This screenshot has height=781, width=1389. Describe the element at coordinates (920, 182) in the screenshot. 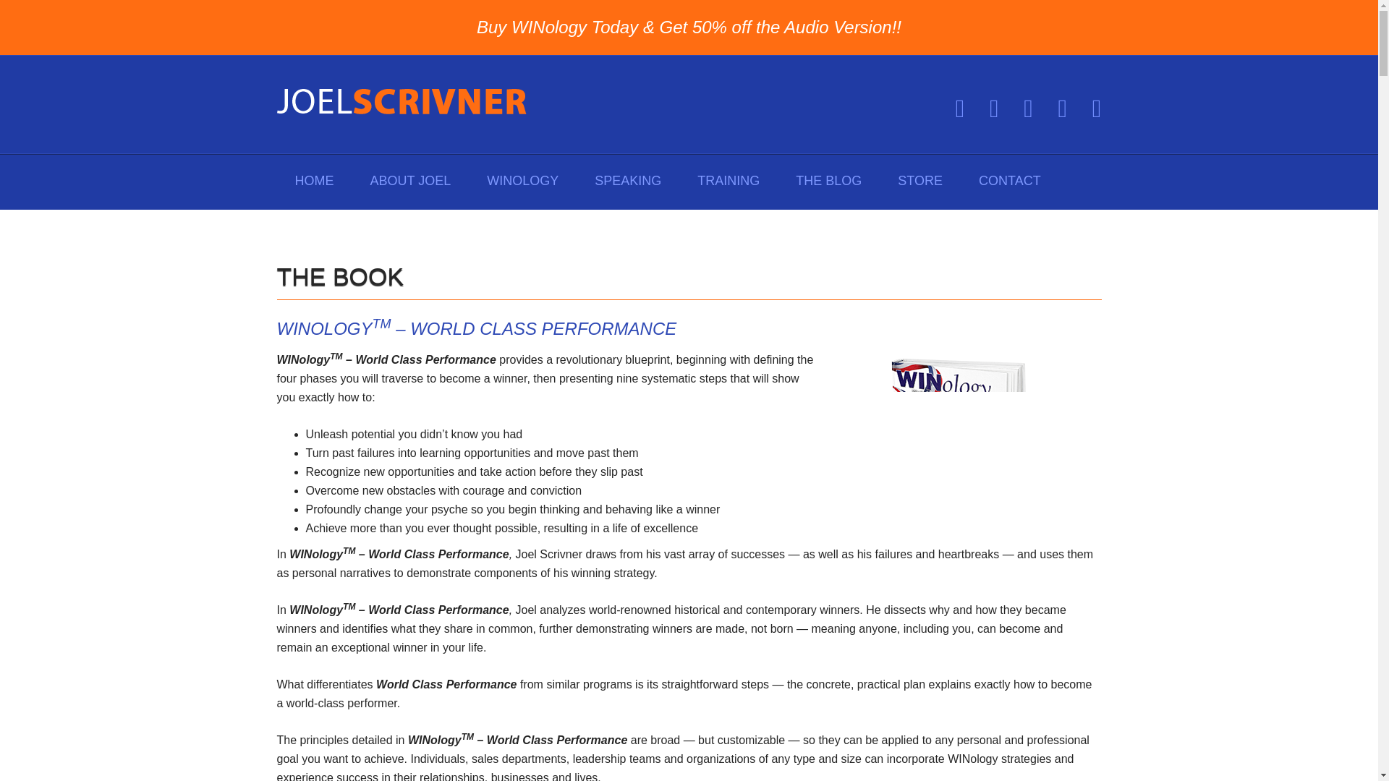

I see `STORE` at that location.